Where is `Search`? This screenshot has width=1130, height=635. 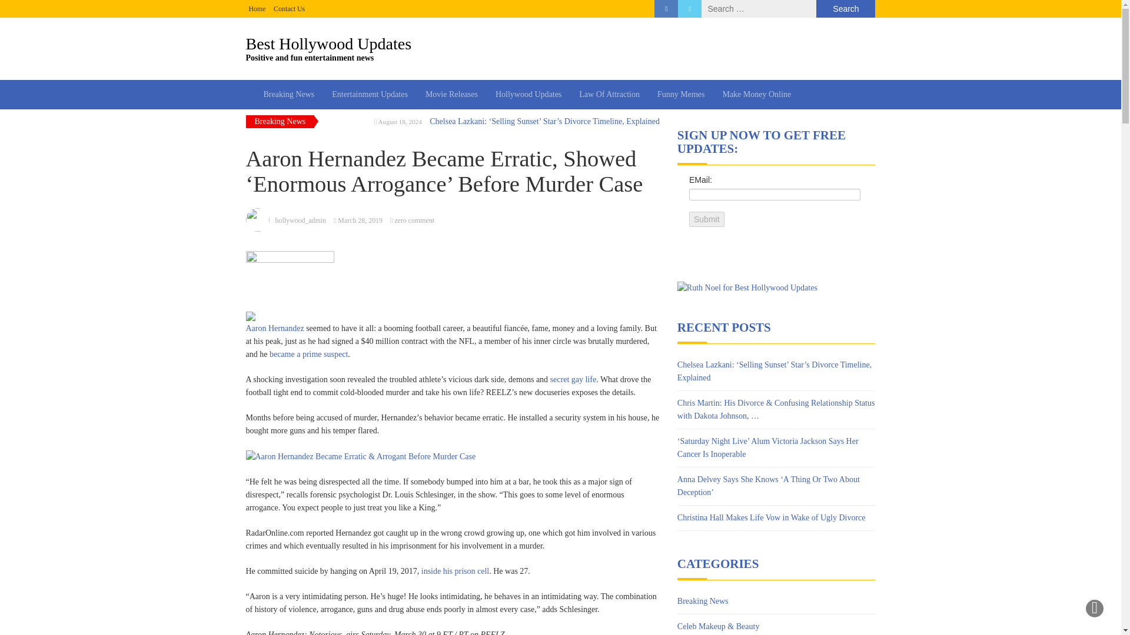
Search is located at coordinates (845, 9).